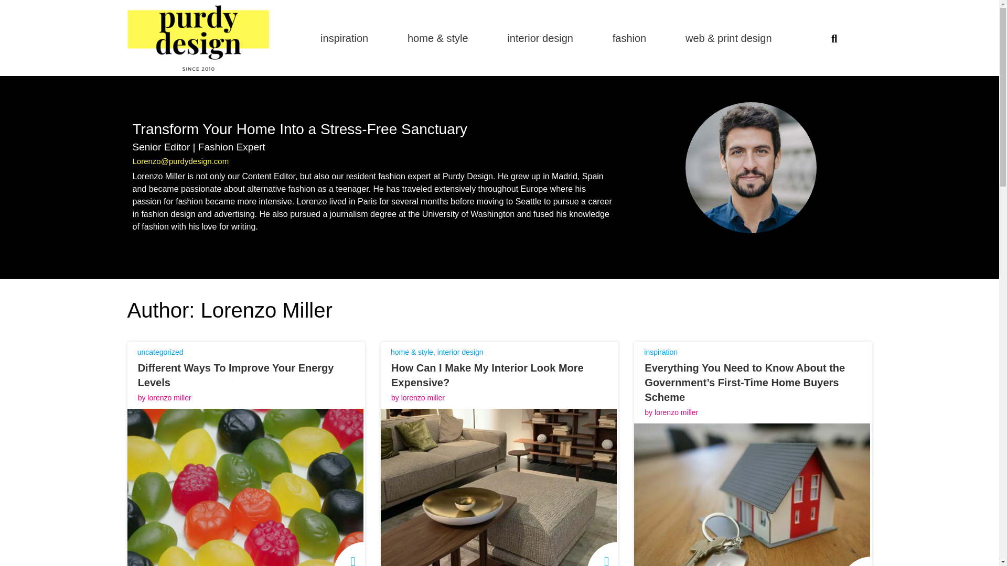 This screenshot has height=566, width=1007. I want to click on interior design, so click(460, 352).